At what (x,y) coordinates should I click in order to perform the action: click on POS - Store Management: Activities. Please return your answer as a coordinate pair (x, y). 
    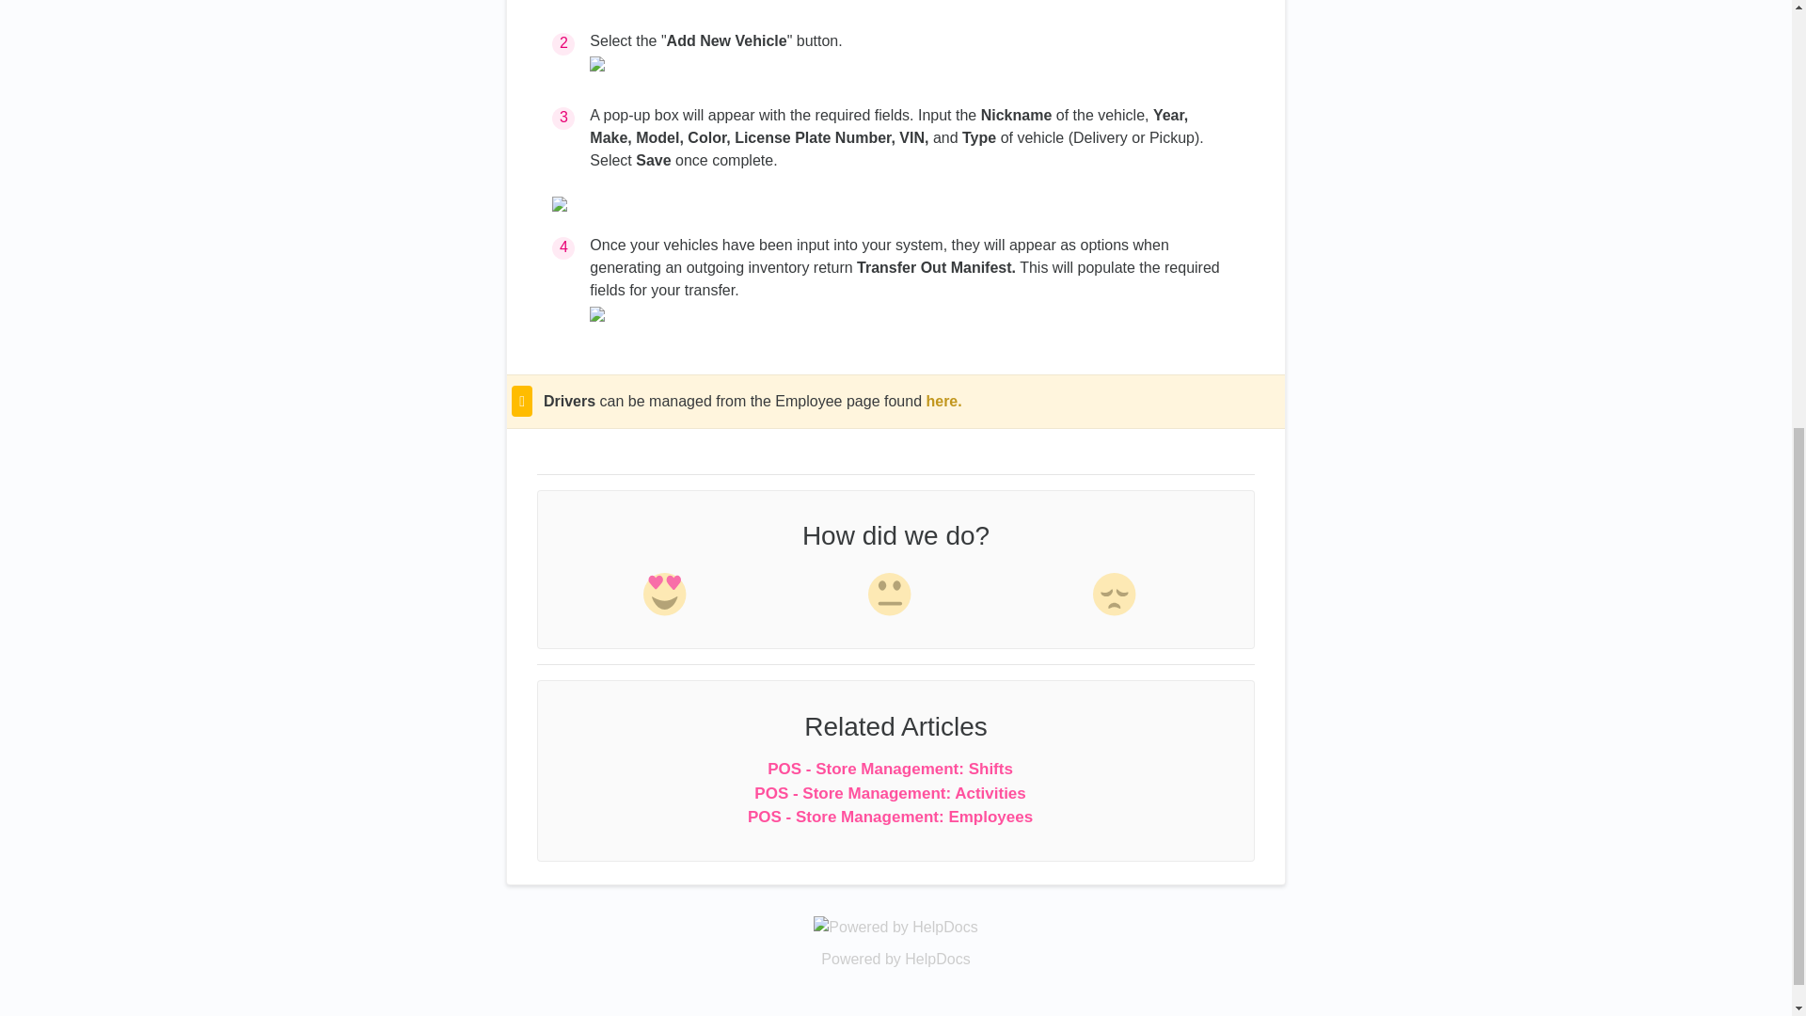
    Looking at the image, I should click on (890, 793).